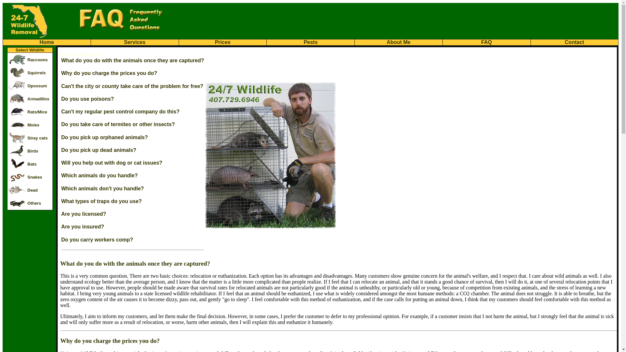  What do you see at coordinates (33, 151) in the screenshot?
I see `Birds` at bounding box center [33, 151].